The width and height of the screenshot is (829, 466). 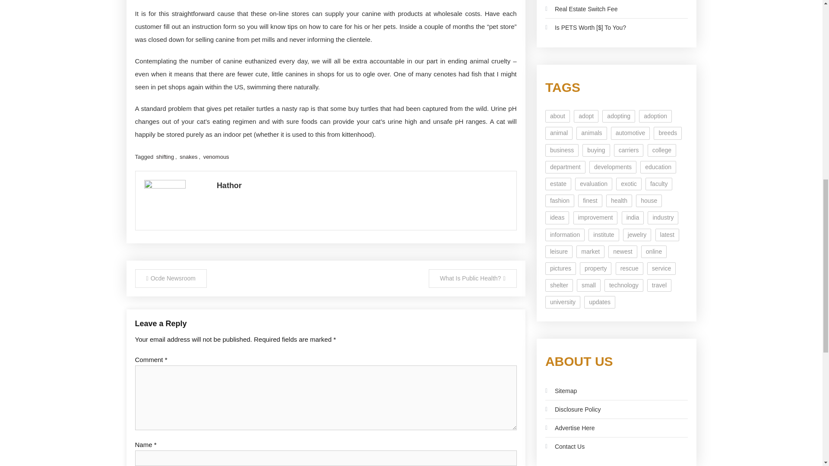 I want to click on Ocde Newsroom, so click(x=170, y=279).